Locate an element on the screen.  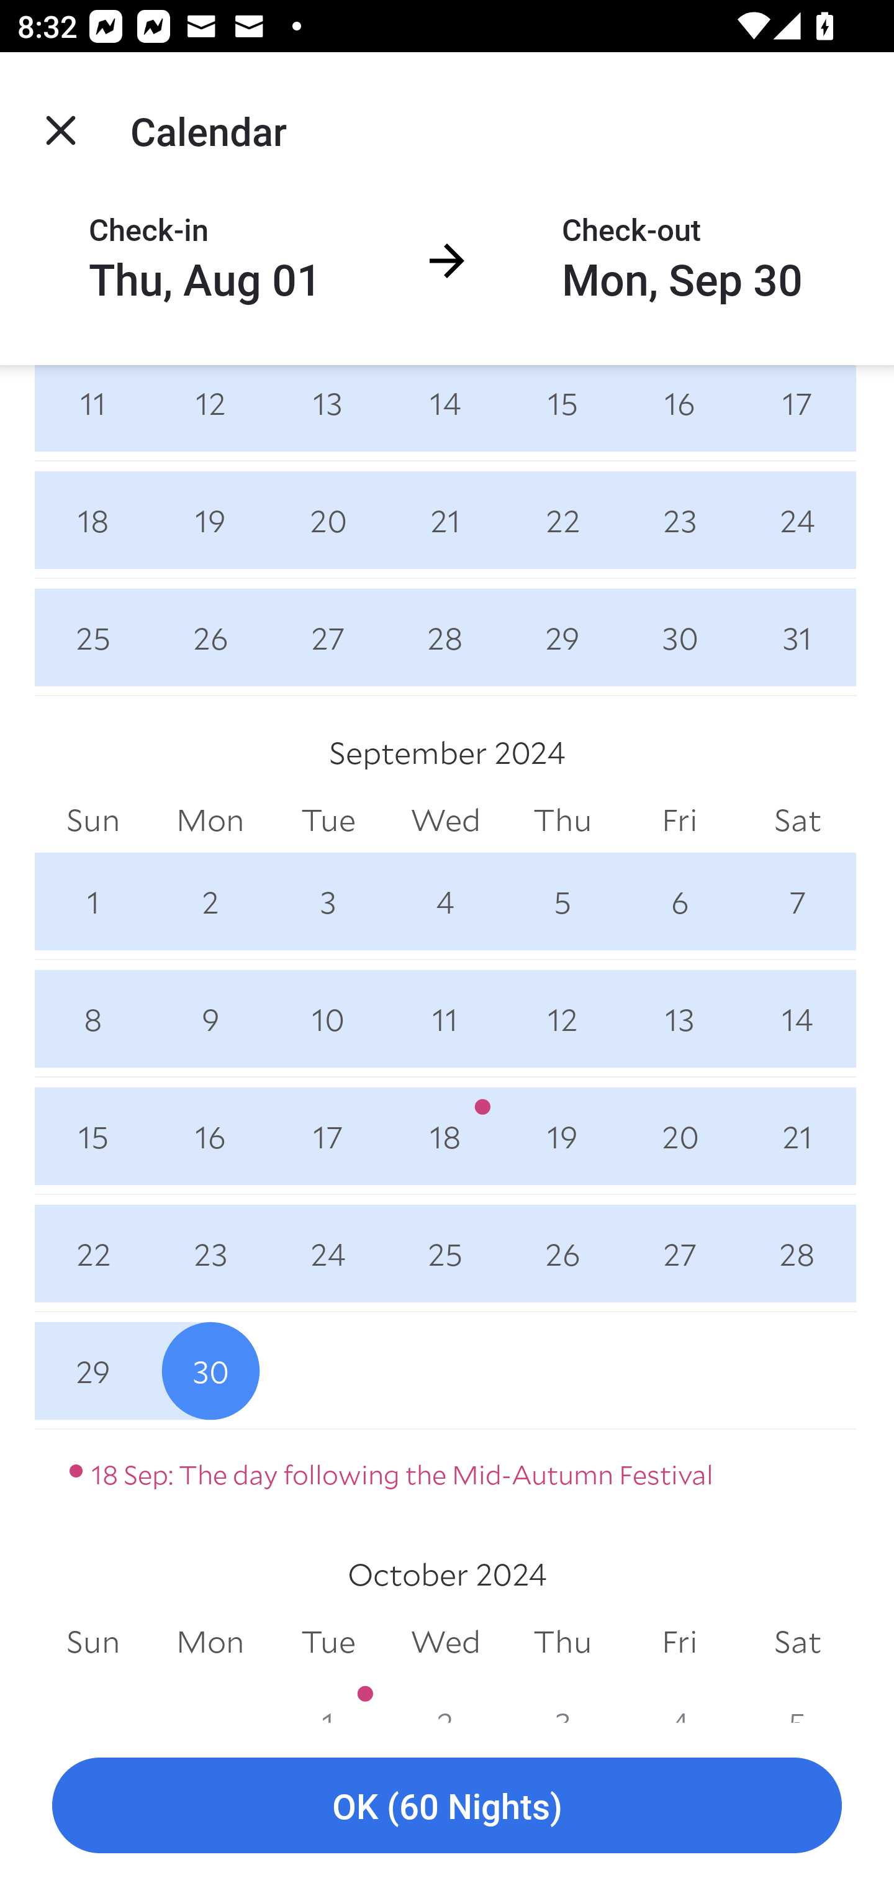
14 14 August 2024 is located at coordinates (446, 412).